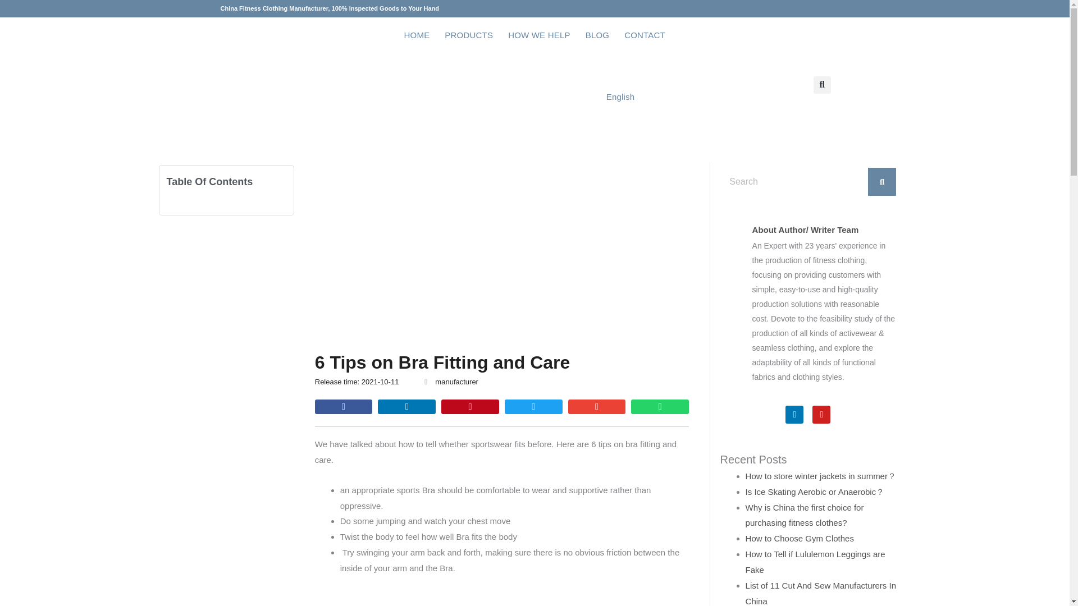 Image resolution: width=1078 pixels, height=606 pixels. Describe the element at coordinates (535, 97) in the screenshot. I see `English` at that location.